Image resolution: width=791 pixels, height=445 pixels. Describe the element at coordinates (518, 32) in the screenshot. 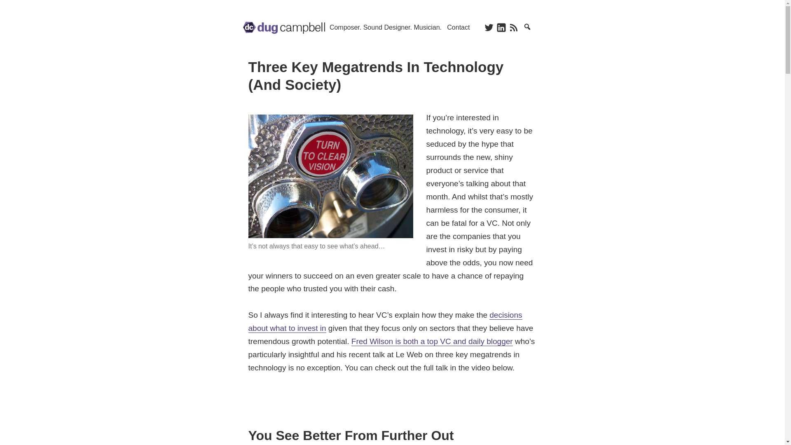

I see `RSS` at that location.